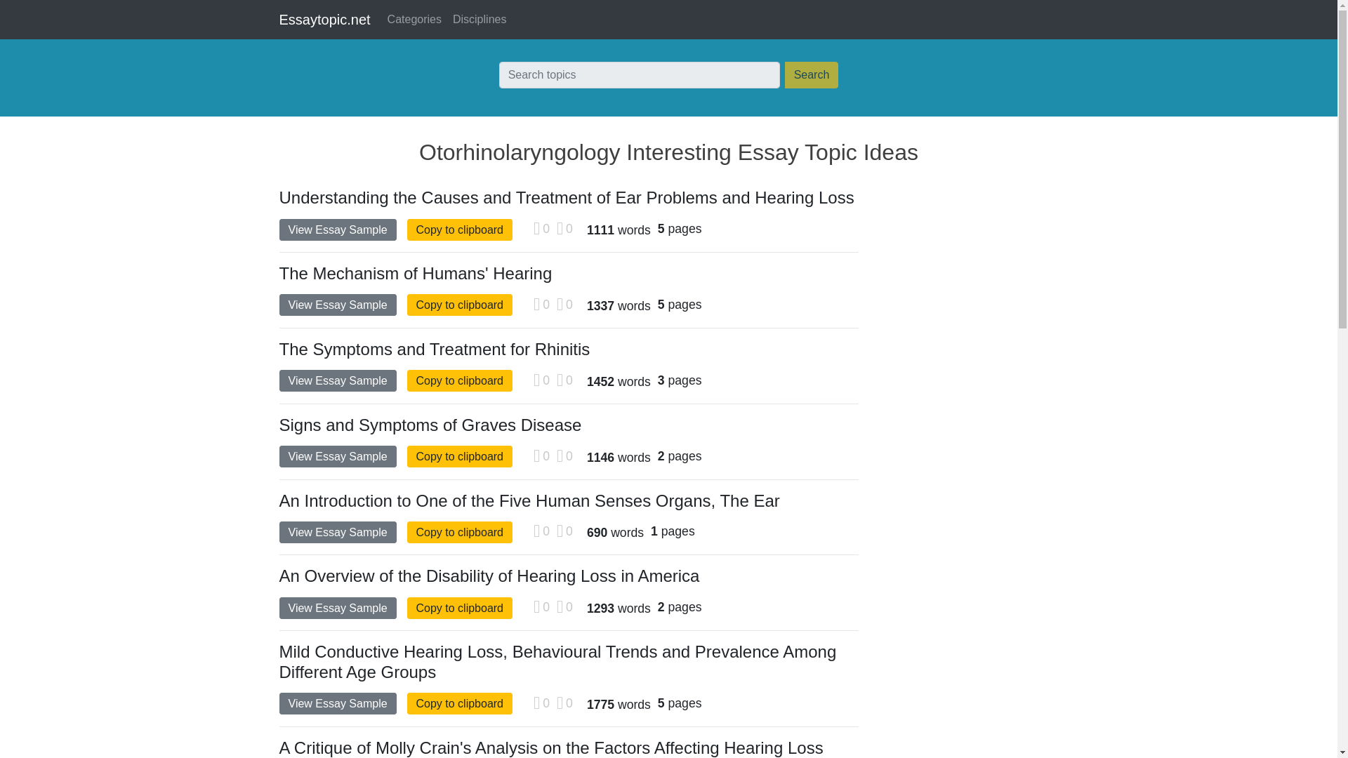 This screenshot has width=1348, height=758. Describe the element at coordinates (460, 230) in the screenshot. I see `Copy to clipboard` at that location.